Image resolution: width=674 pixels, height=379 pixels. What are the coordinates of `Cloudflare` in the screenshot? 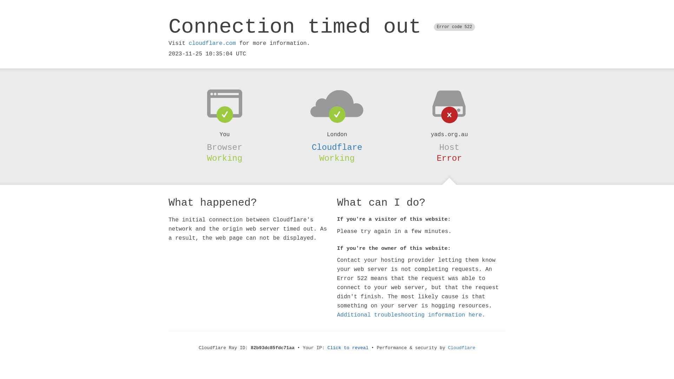 It's located at (337, 147).